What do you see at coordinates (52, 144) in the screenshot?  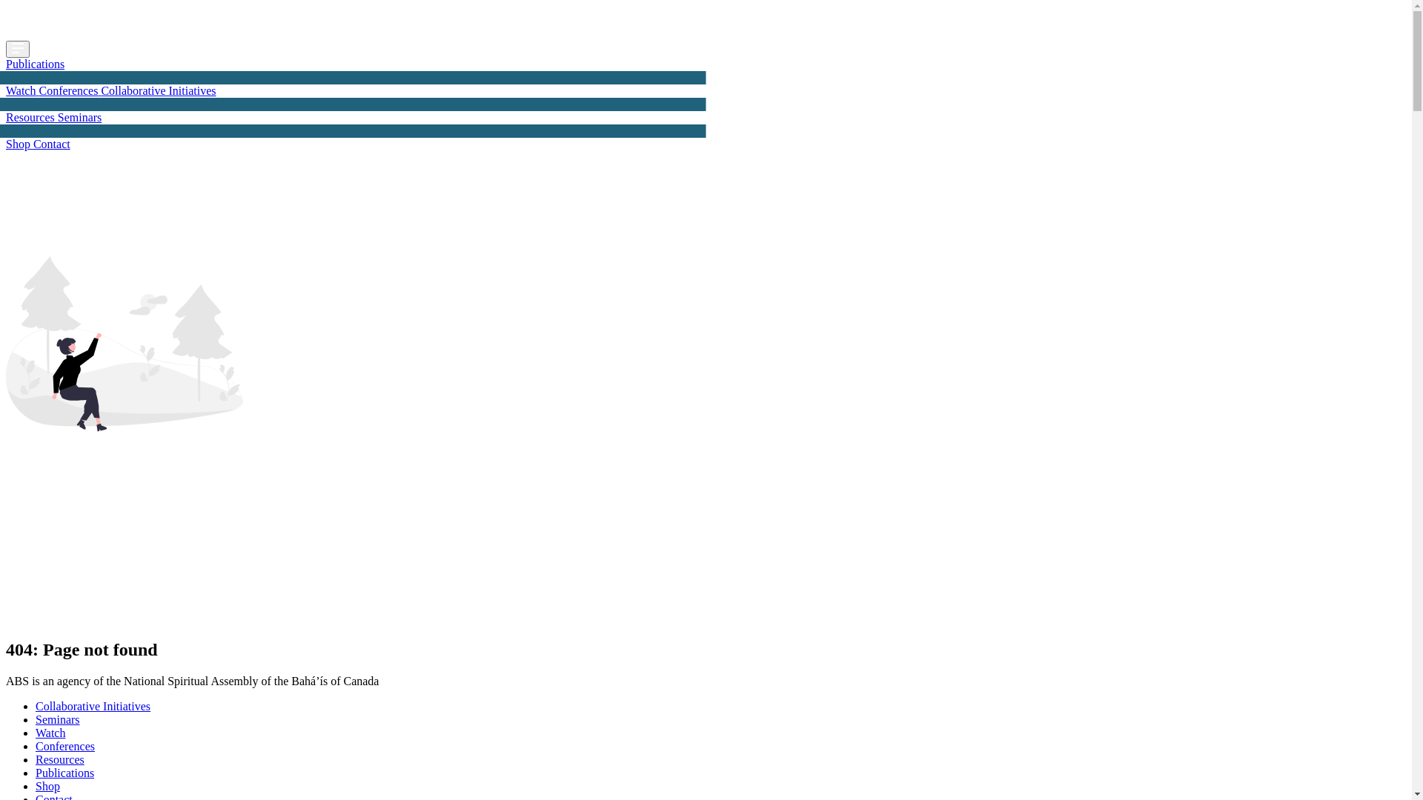 I see `Contact` at bounding box center [52, 144].